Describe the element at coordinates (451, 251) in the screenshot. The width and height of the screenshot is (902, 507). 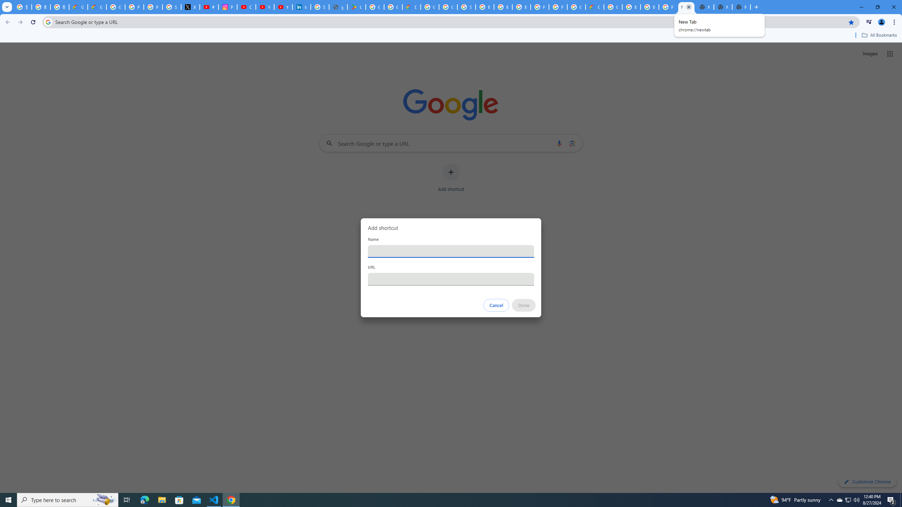
I see `Name` at that location.